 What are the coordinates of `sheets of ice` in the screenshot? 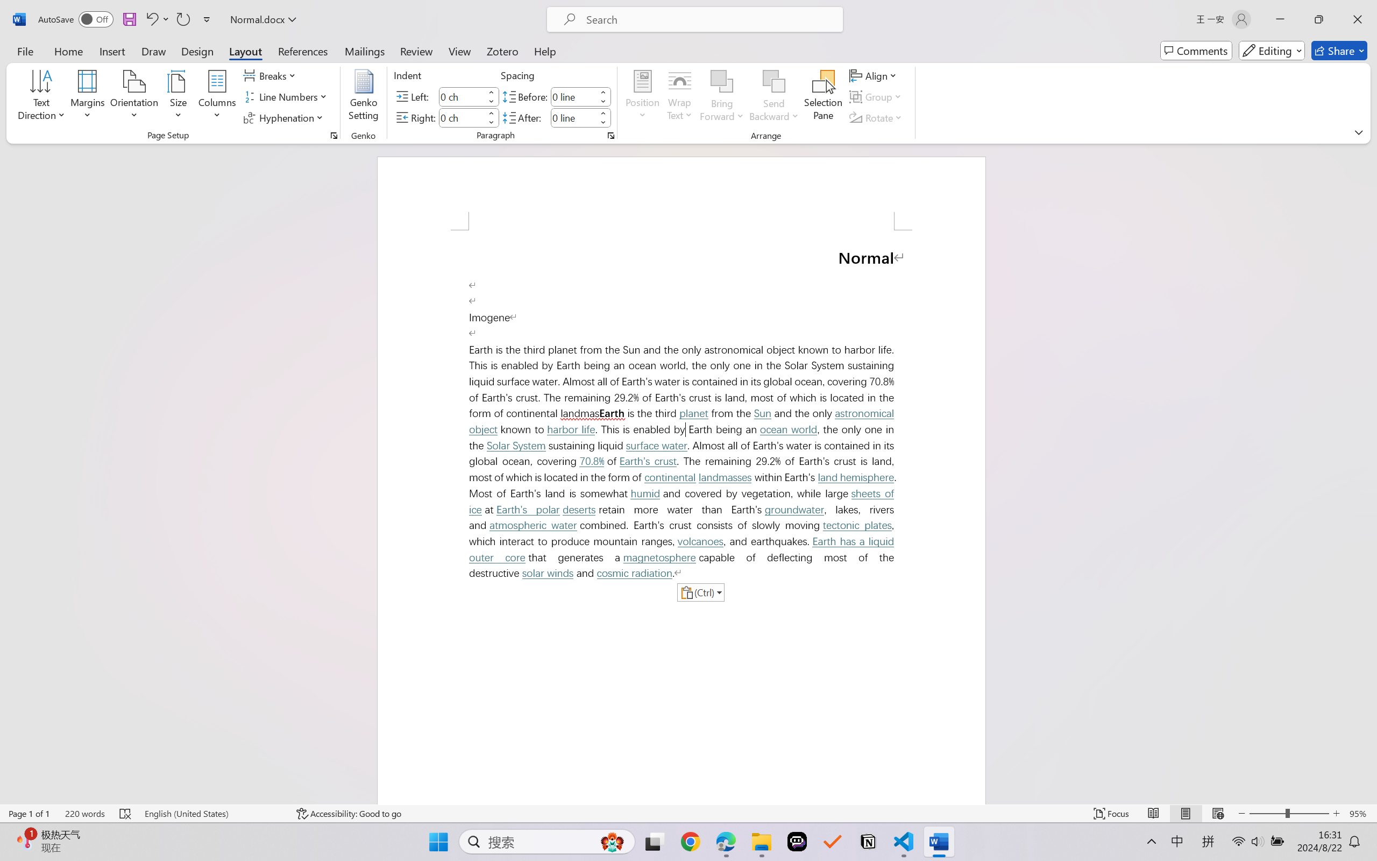 It's located at (684, 502).